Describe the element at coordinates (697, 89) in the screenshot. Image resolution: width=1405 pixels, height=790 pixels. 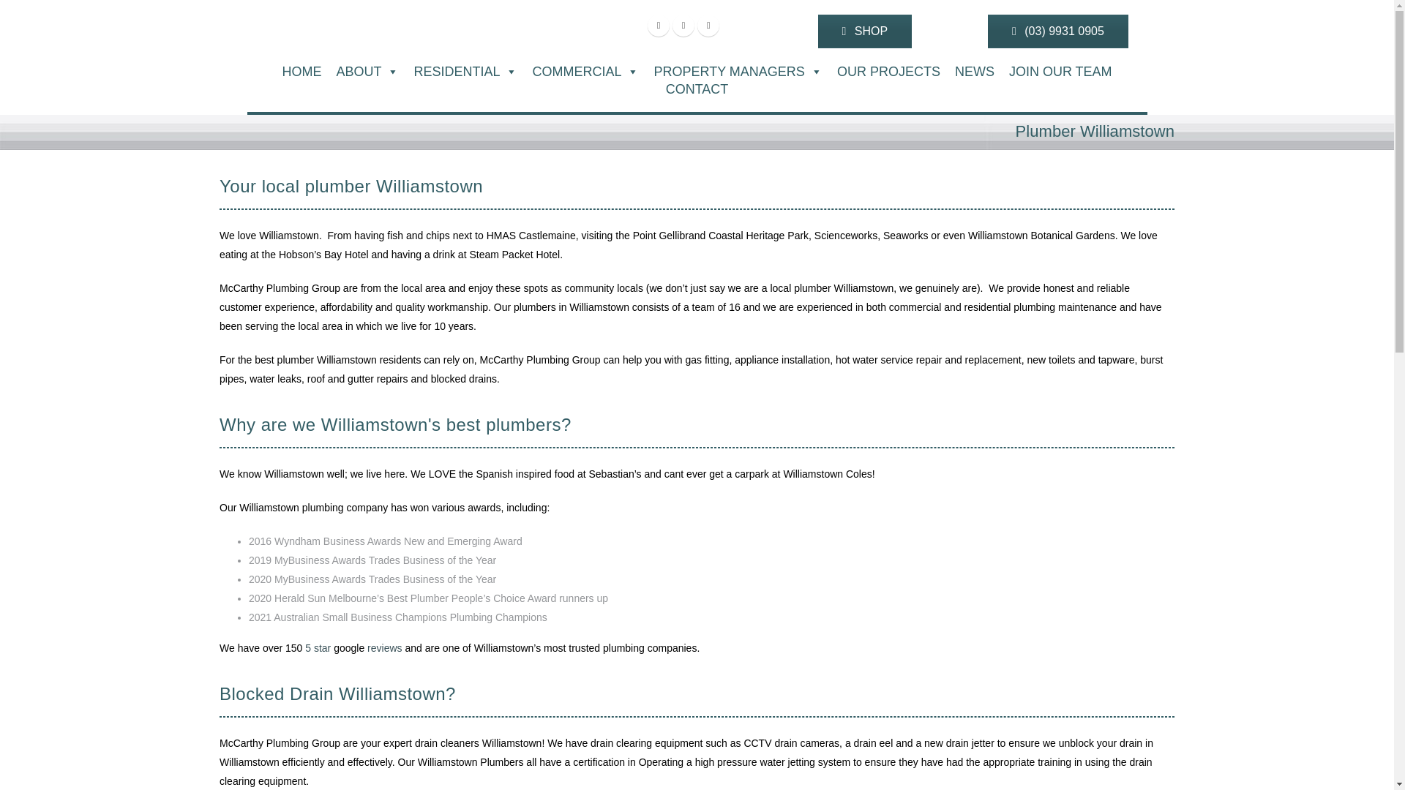
I see `CONTACT` at that location.